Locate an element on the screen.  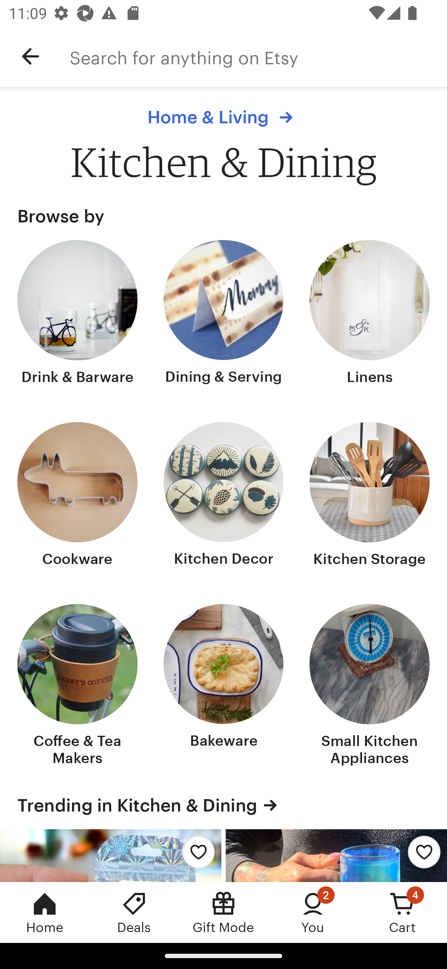
Coffee & Tea Makers is located at coordinates (78, 686).